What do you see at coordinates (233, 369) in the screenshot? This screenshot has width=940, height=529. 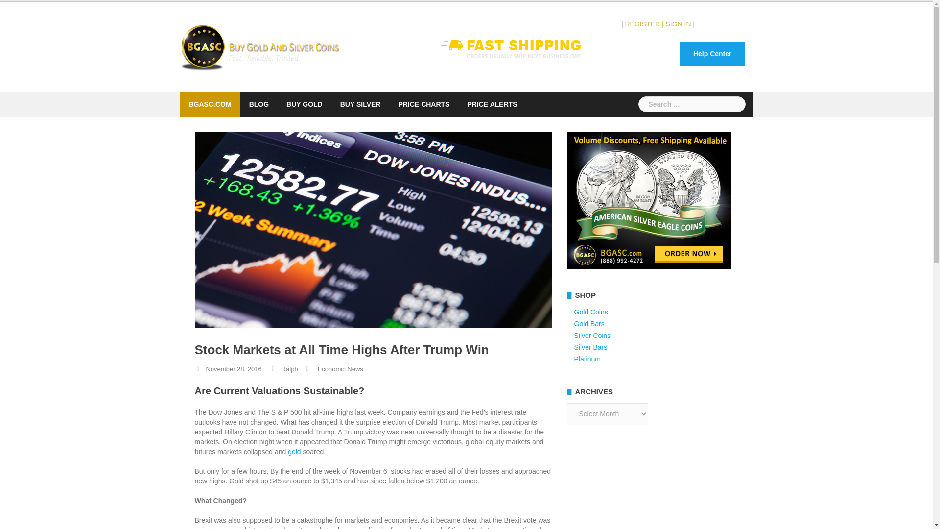 I see `November 28, 2016` at bounding box center [233, 369].